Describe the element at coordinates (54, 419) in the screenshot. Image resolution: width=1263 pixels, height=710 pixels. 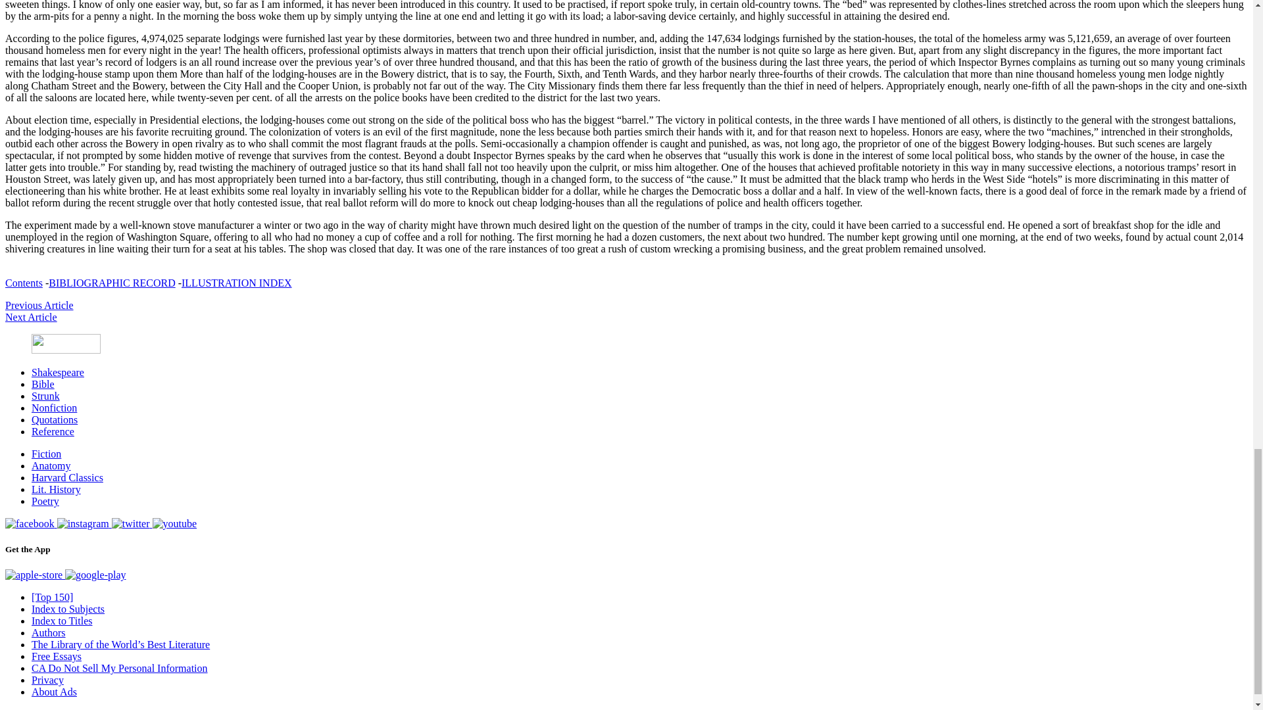
I see `Quotations` at that location.